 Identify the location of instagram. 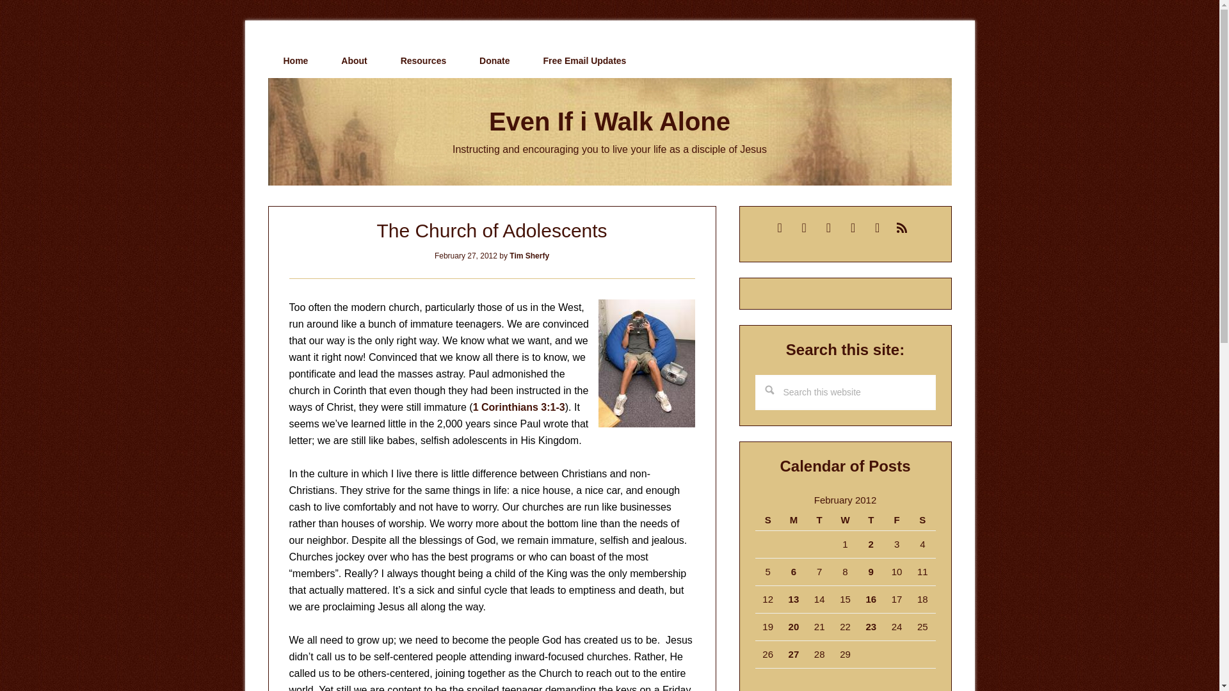
(877, 226).